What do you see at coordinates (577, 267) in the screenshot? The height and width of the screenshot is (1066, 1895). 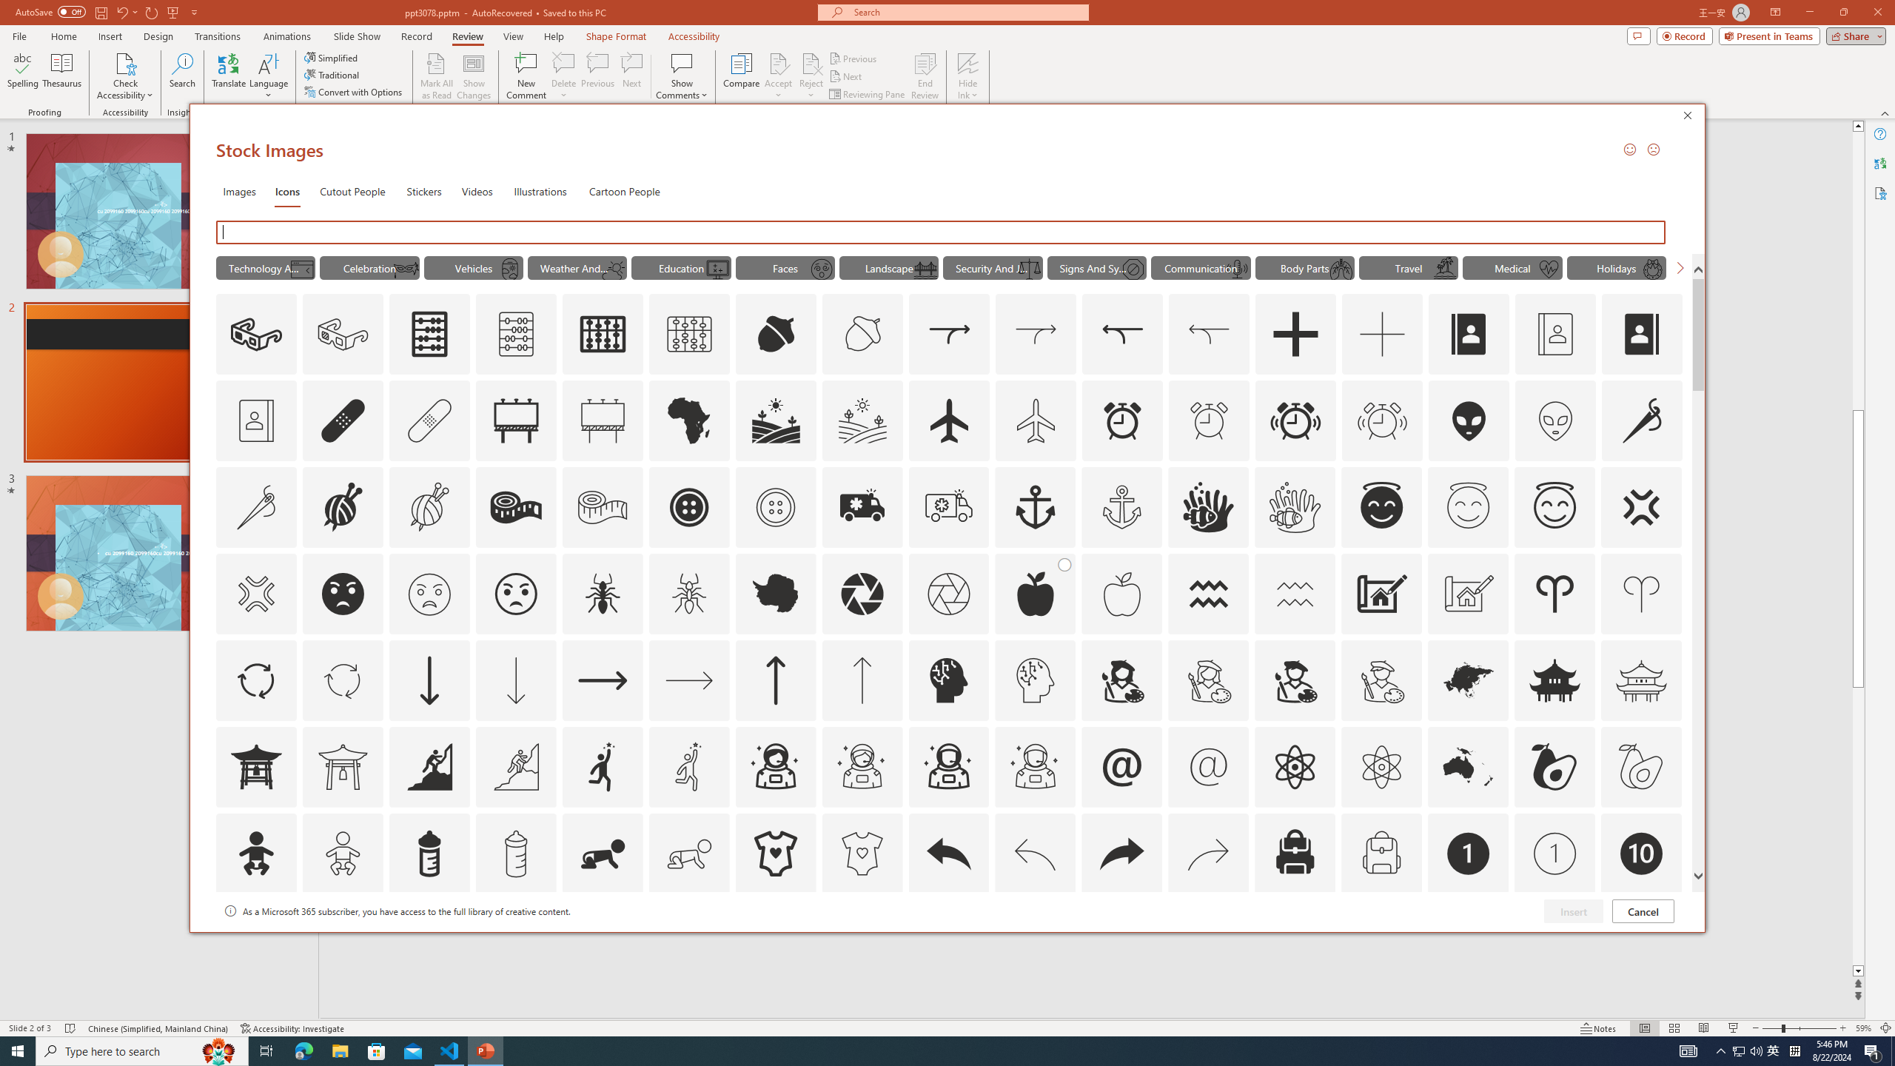 I see `"Weather And Seasons" Icons.` at bounding box center [577, 267].